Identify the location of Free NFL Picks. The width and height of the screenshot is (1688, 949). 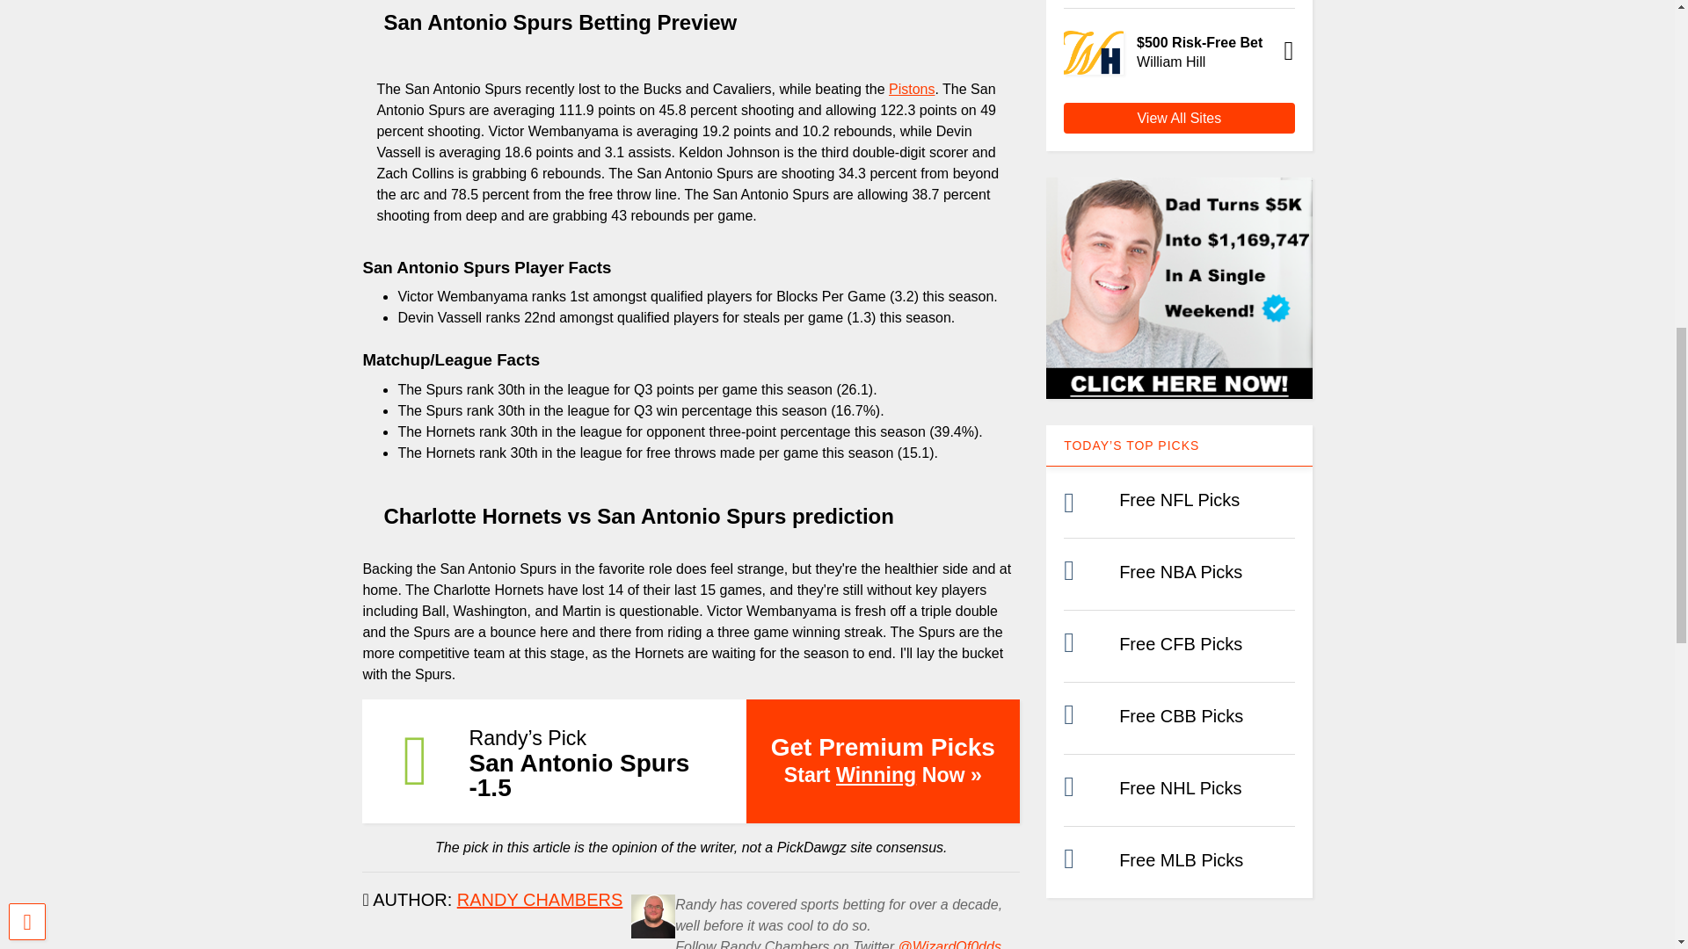
(1178, 499).